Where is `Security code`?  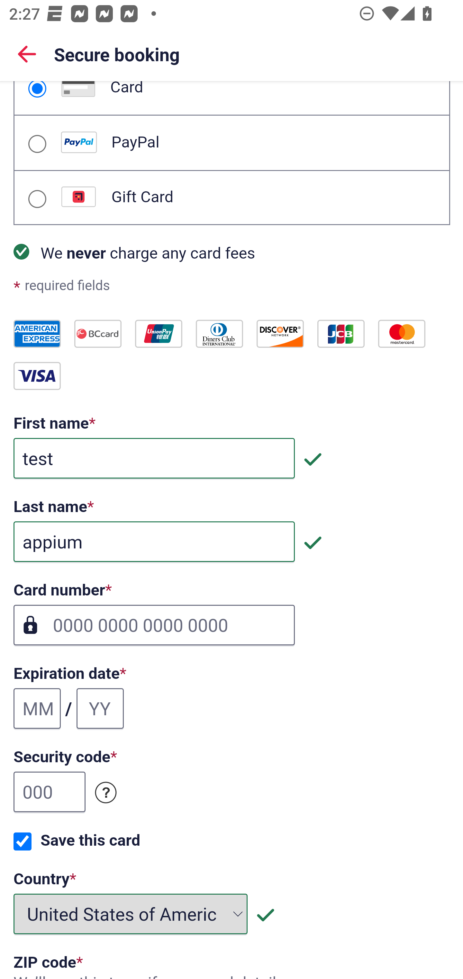 Security code is located at coordinates (106, 793).